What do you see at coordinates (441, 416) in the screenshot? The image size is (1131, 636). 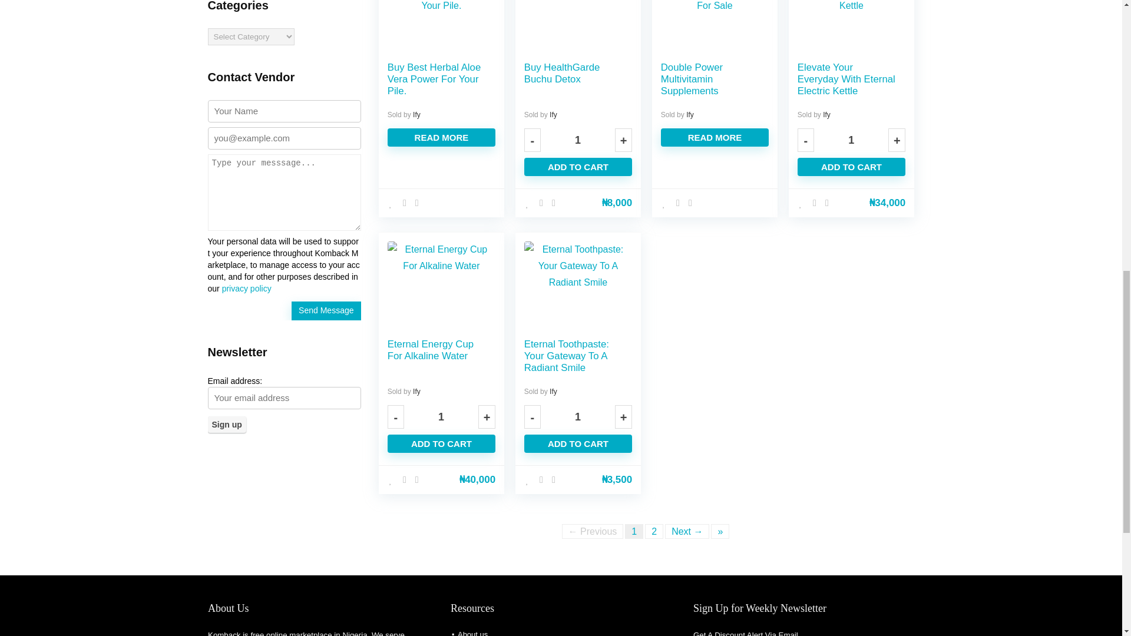 I see `1` at bounding box center [441, 416].